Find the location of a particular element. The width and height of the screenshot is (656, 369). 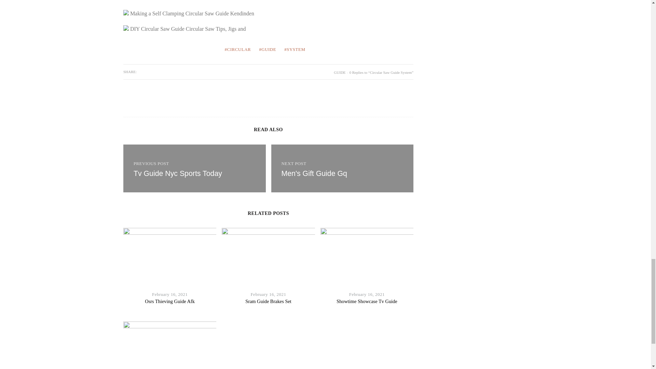

Circular Saw Guide System is located at coordinates (342, 168).